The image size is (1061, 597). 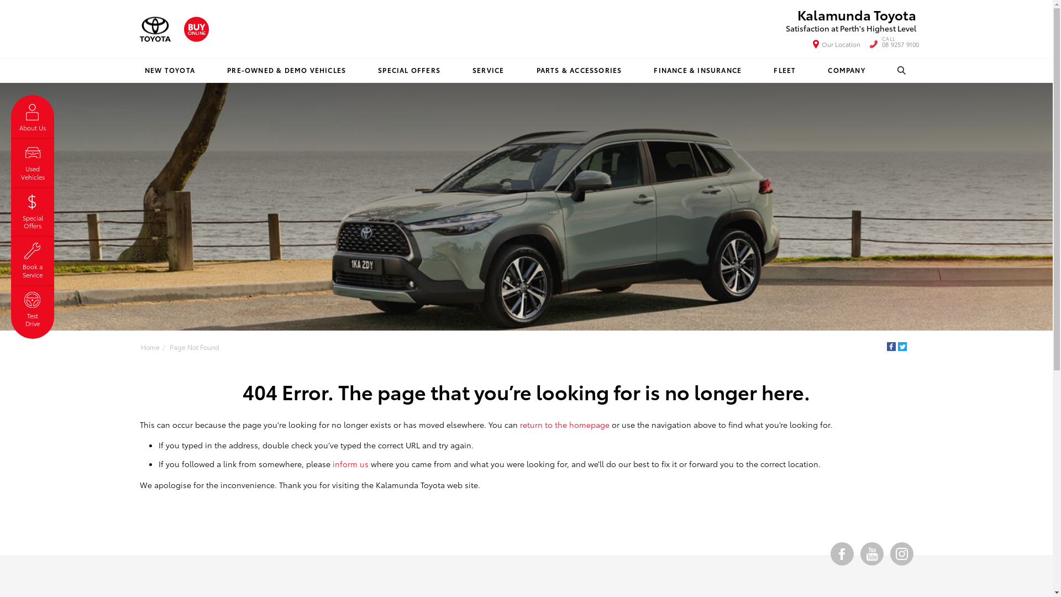 What do you see at coordinates (902, 71) in the screenshot?
I see `SEARCH` at bounding box center [902, 71].